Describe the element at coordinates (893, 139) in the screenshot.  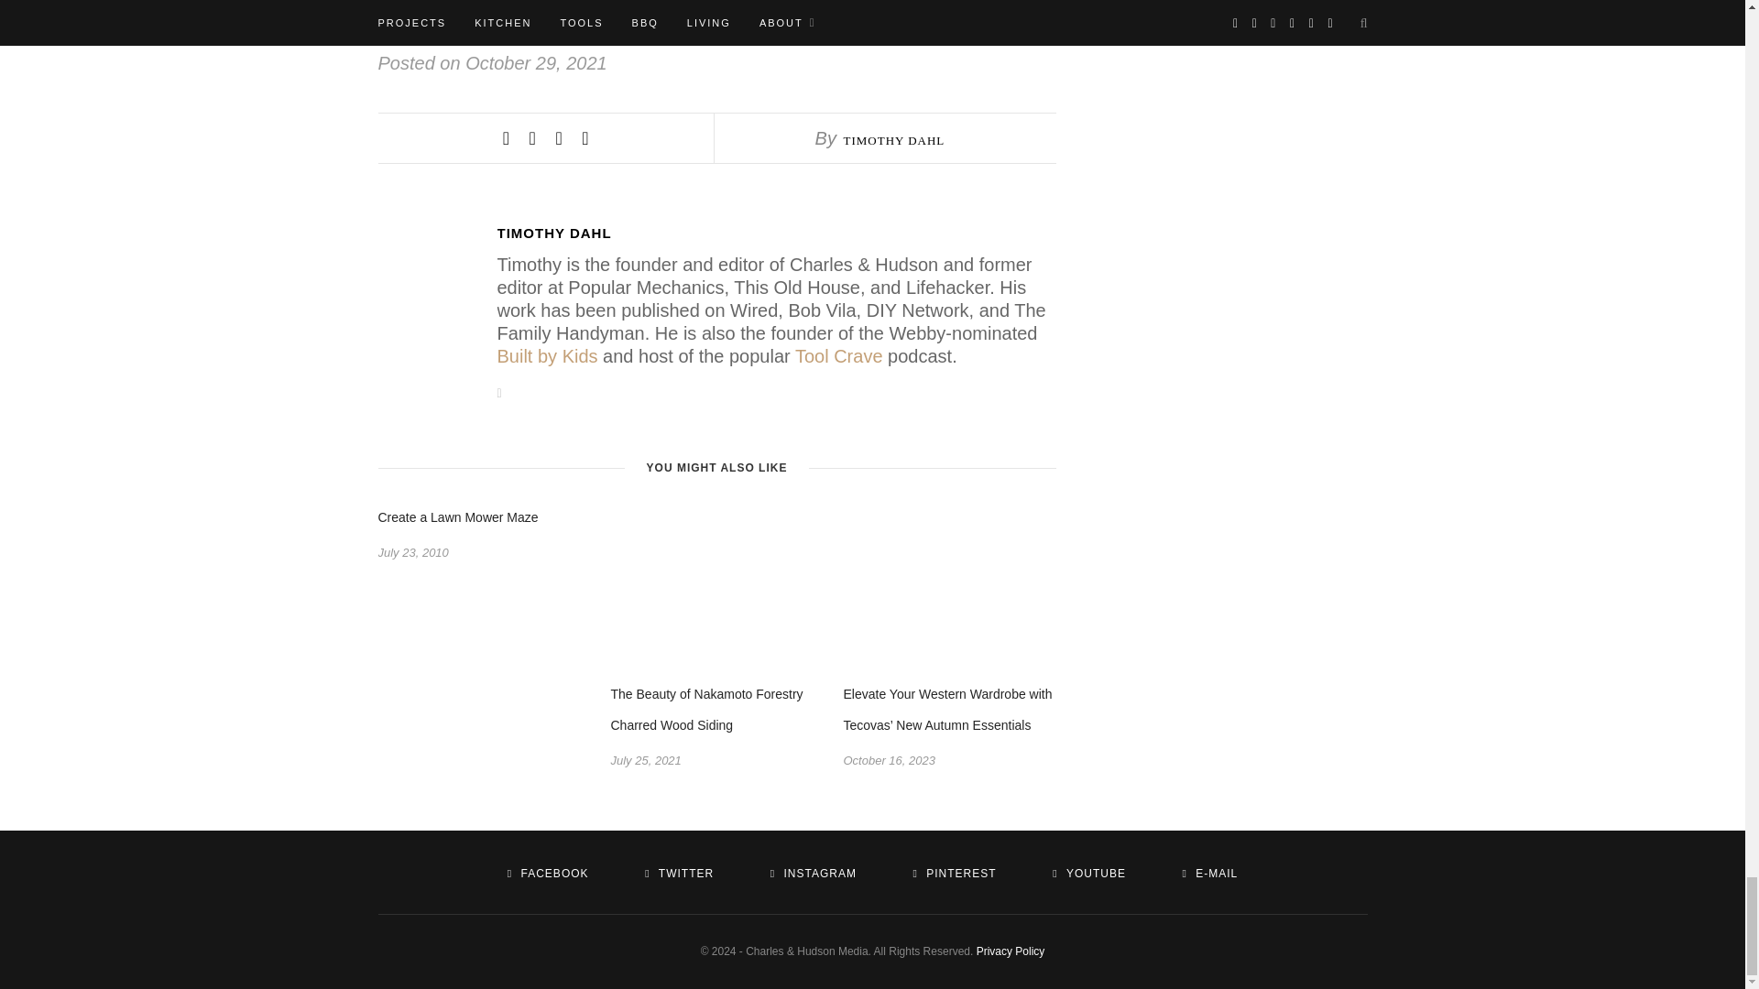
I see `TIMOTHY DAHL` at that location.